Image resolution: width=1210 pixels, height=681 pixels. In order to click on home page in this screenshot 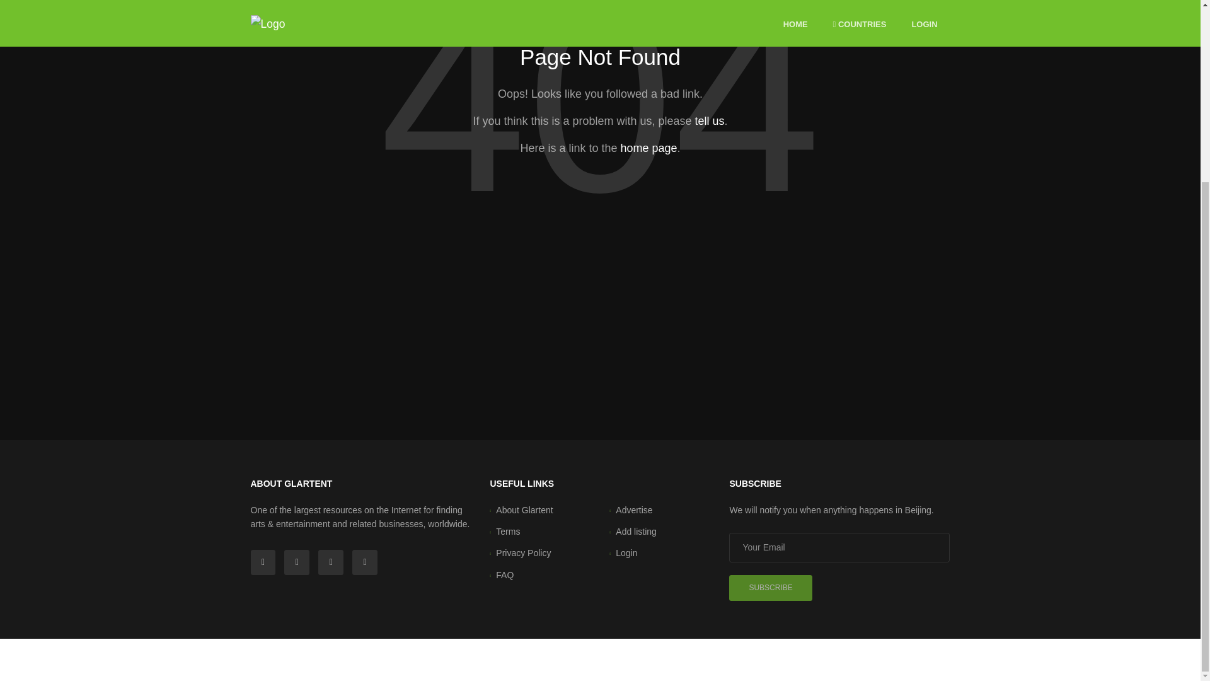, I will do `click(648, 148)`.